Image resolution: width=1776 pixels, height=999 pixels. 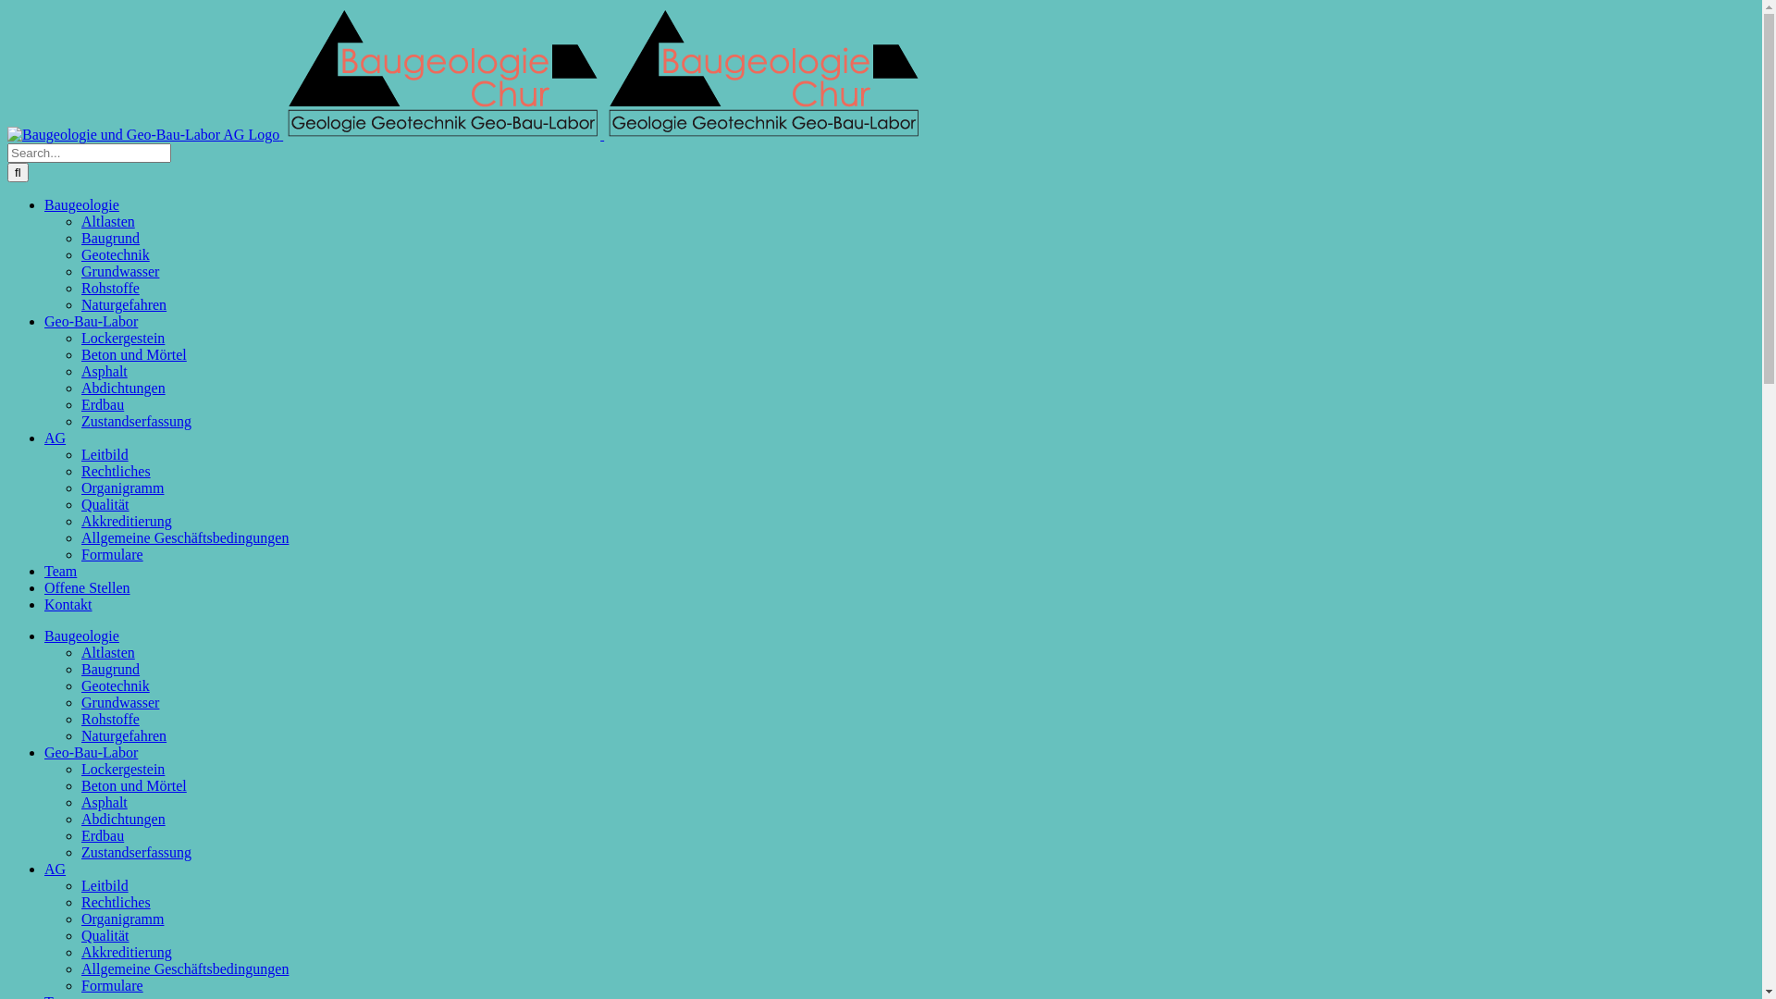 I want to click on Kontakt, so click(x=68, y=605).